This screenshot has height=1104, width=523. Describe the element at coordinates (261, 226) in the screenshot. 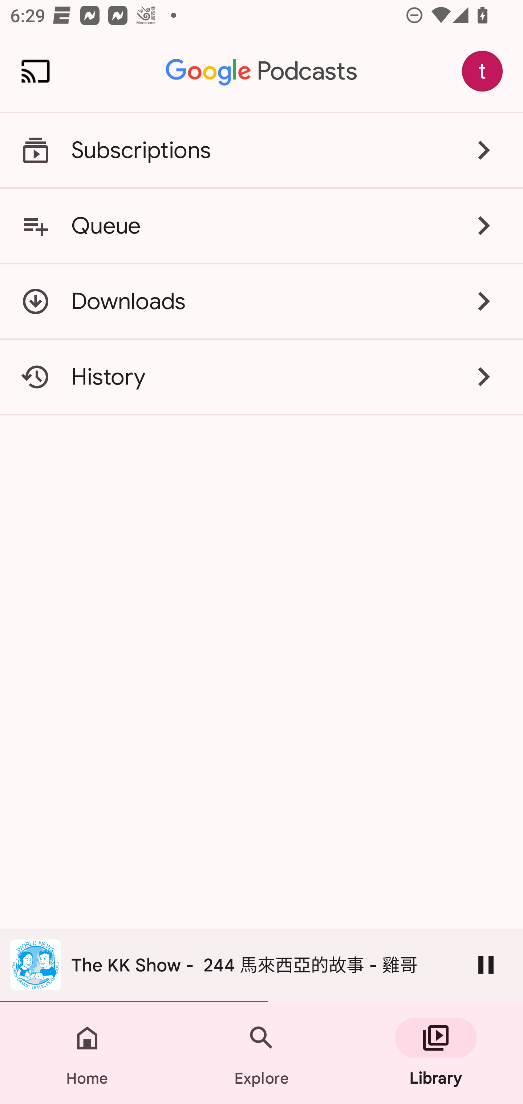

I see `Queue` at that location.